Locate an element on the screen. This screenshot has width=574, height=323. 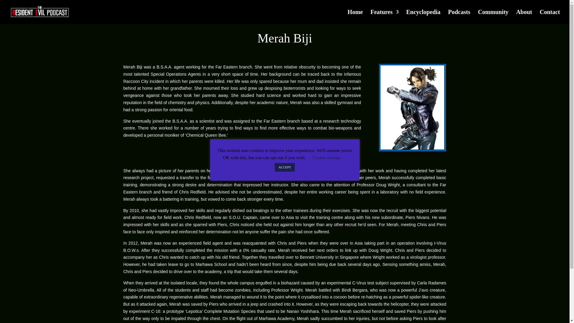
Podcasts is located at coordinates (459, 17).